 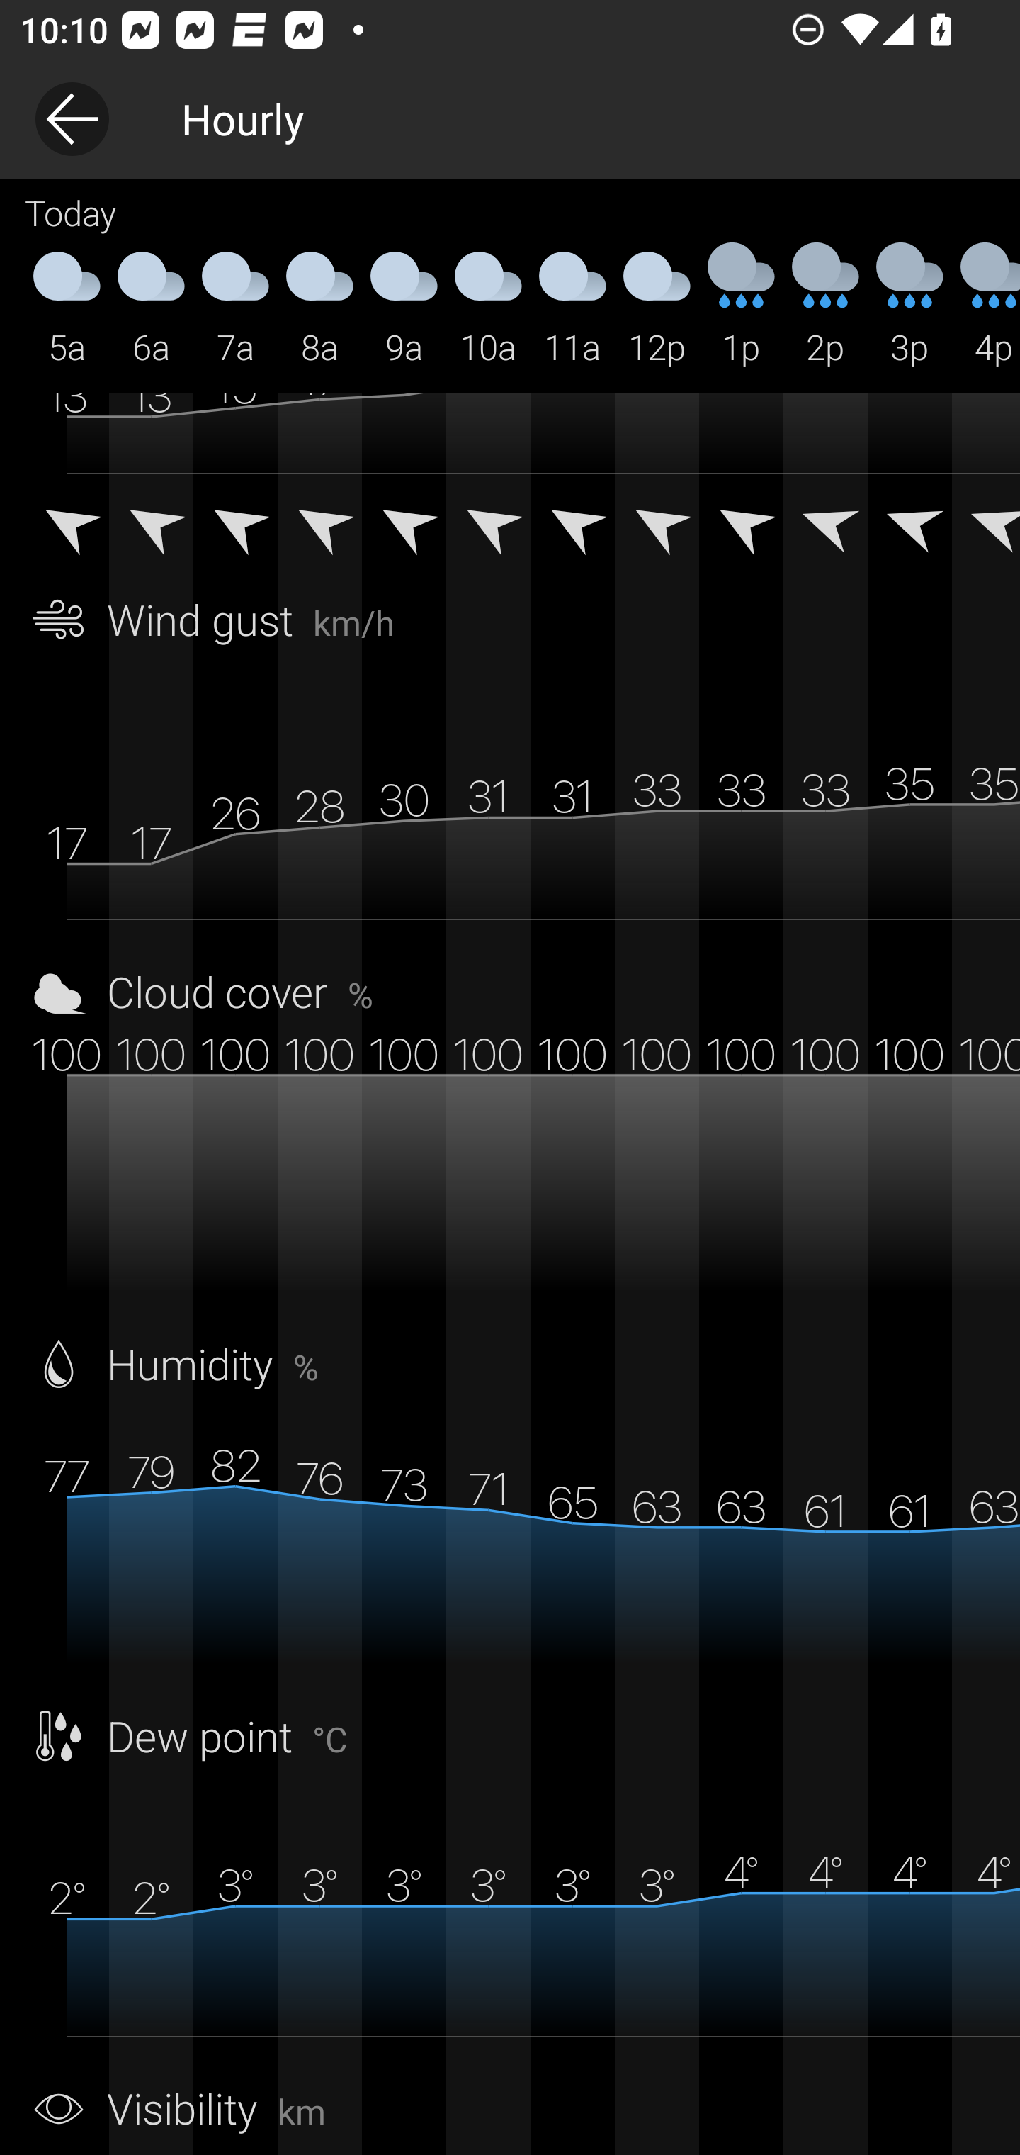 I want to click on , so click(x=572, y=522).